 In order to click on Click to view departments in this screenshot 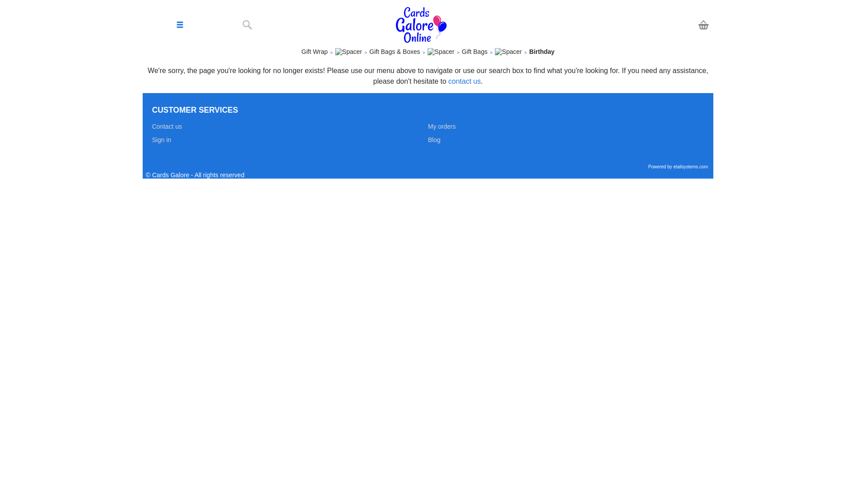, I will do `click(180, 26)`.